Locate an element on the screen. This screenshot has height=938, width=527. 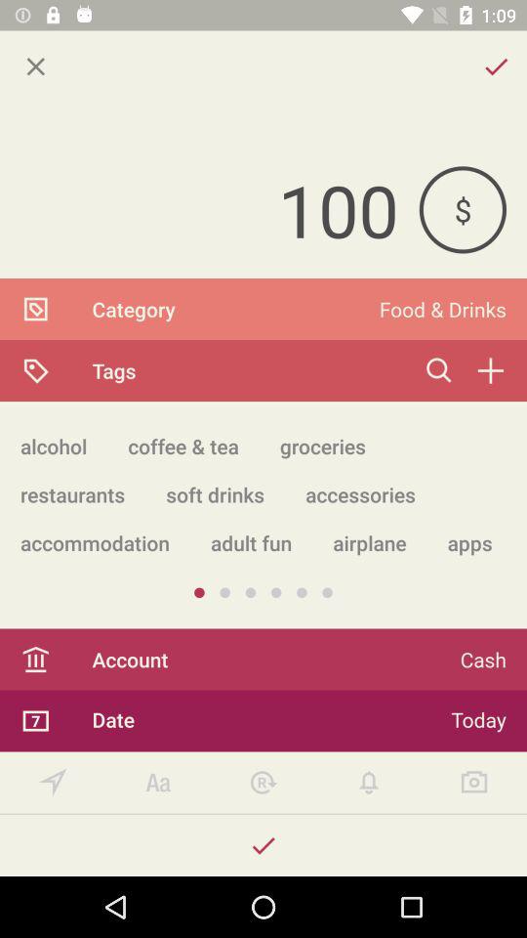
click app above soft drinks app is located at coordinates (322, 446).